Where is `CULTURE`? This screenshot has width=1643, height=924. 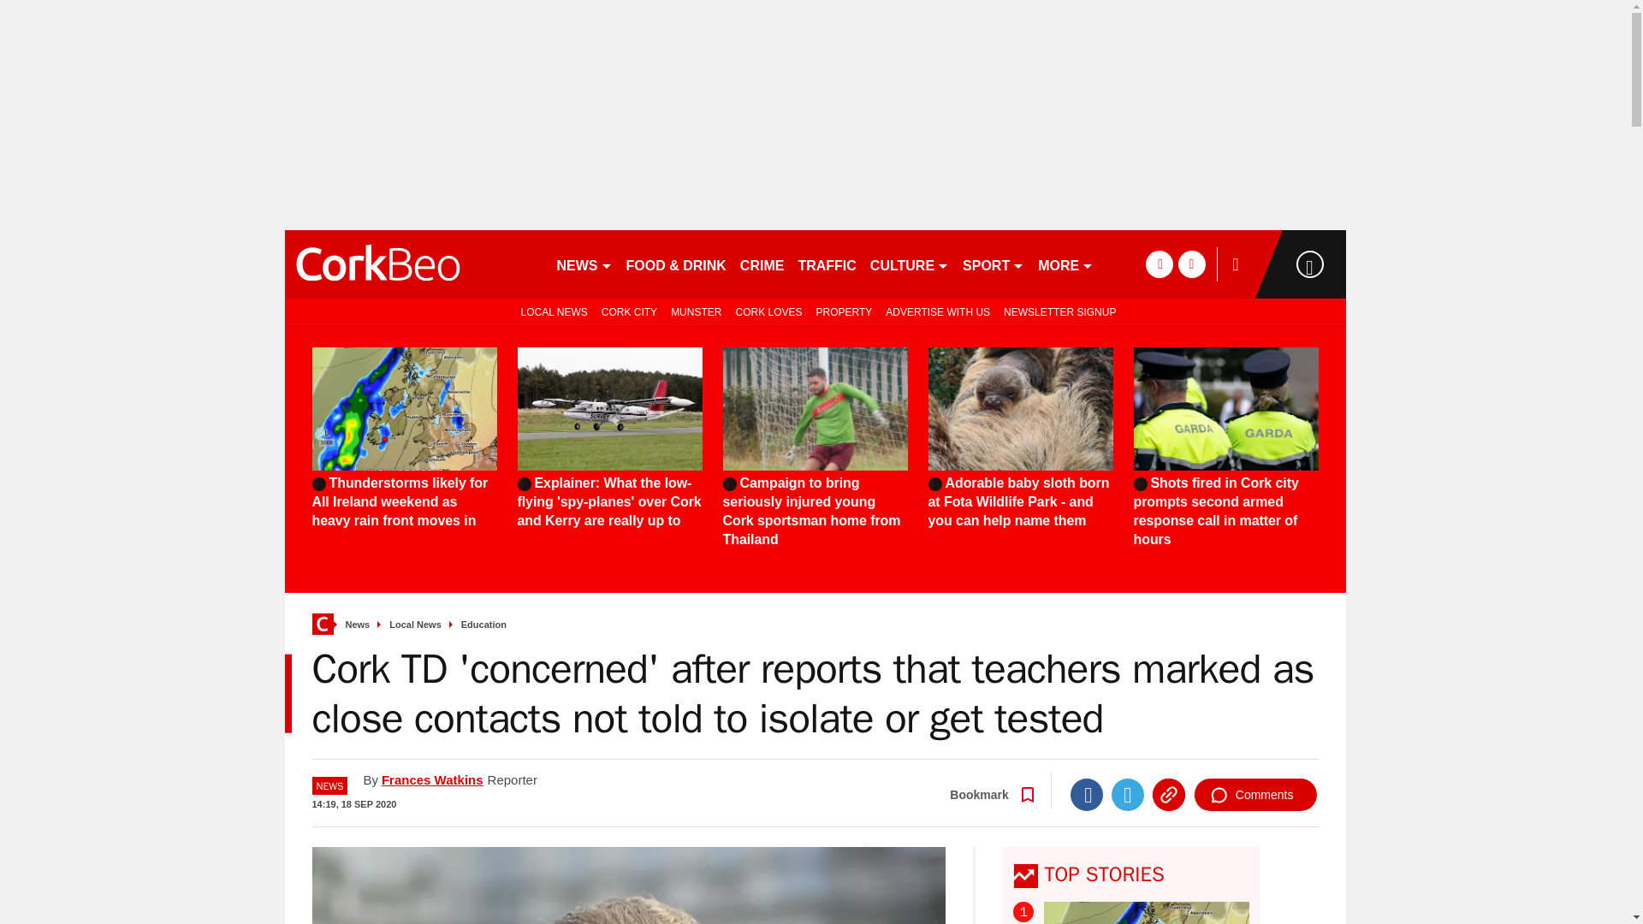
CULTURE is located at coordinates (910, 264).